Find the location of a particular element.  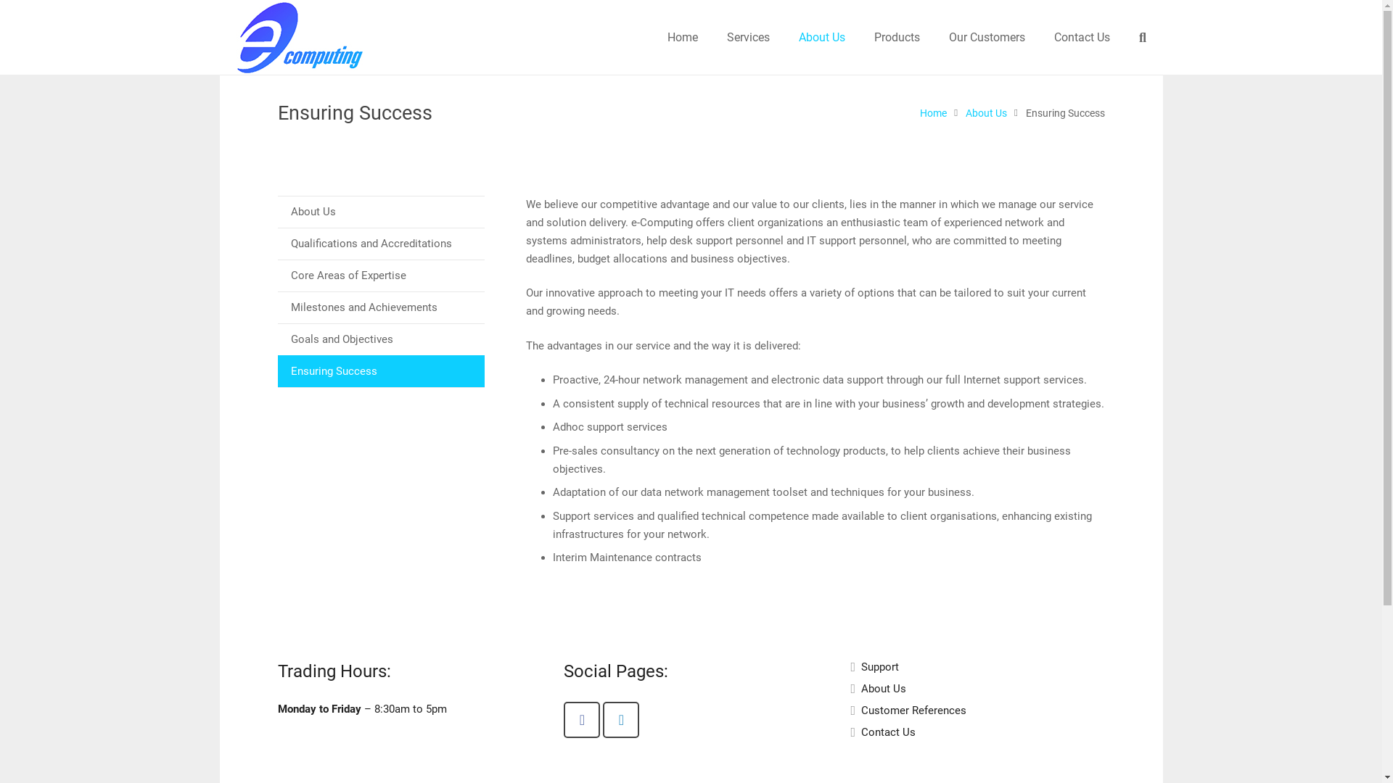

About Us is located at coordinates (822, 38).